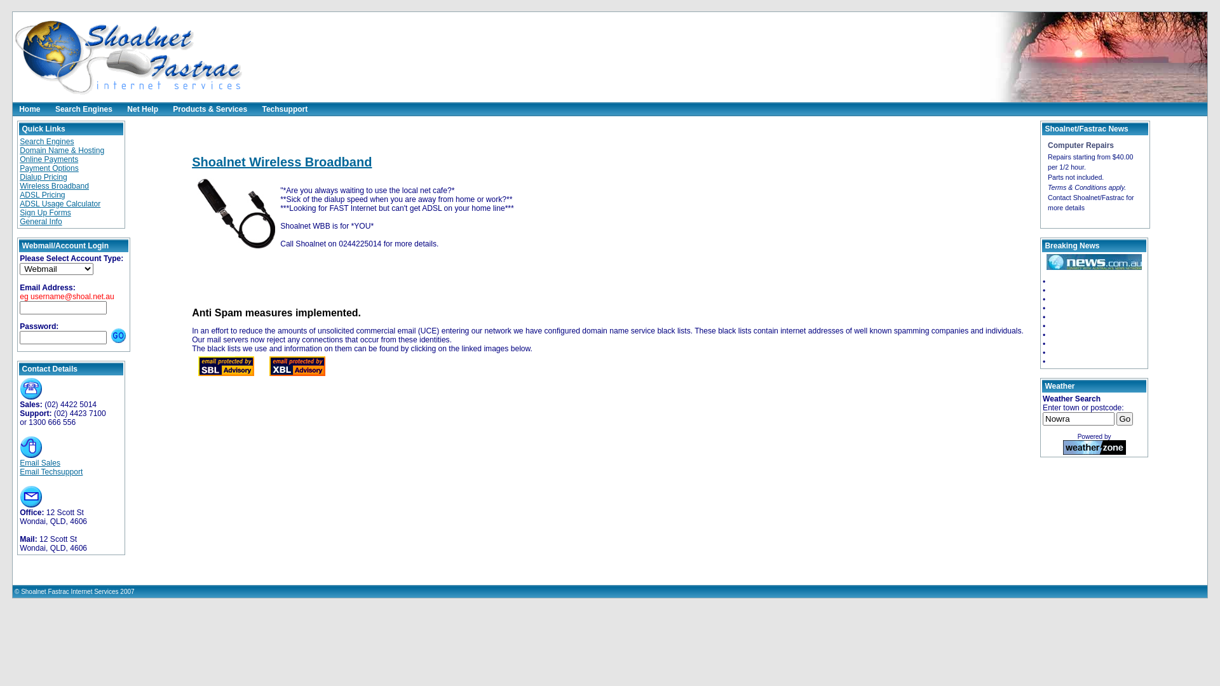  What do you see at coordinates (47, 142) in the screenshot?
I see `Search Engines` at bounding box center [47, 142].